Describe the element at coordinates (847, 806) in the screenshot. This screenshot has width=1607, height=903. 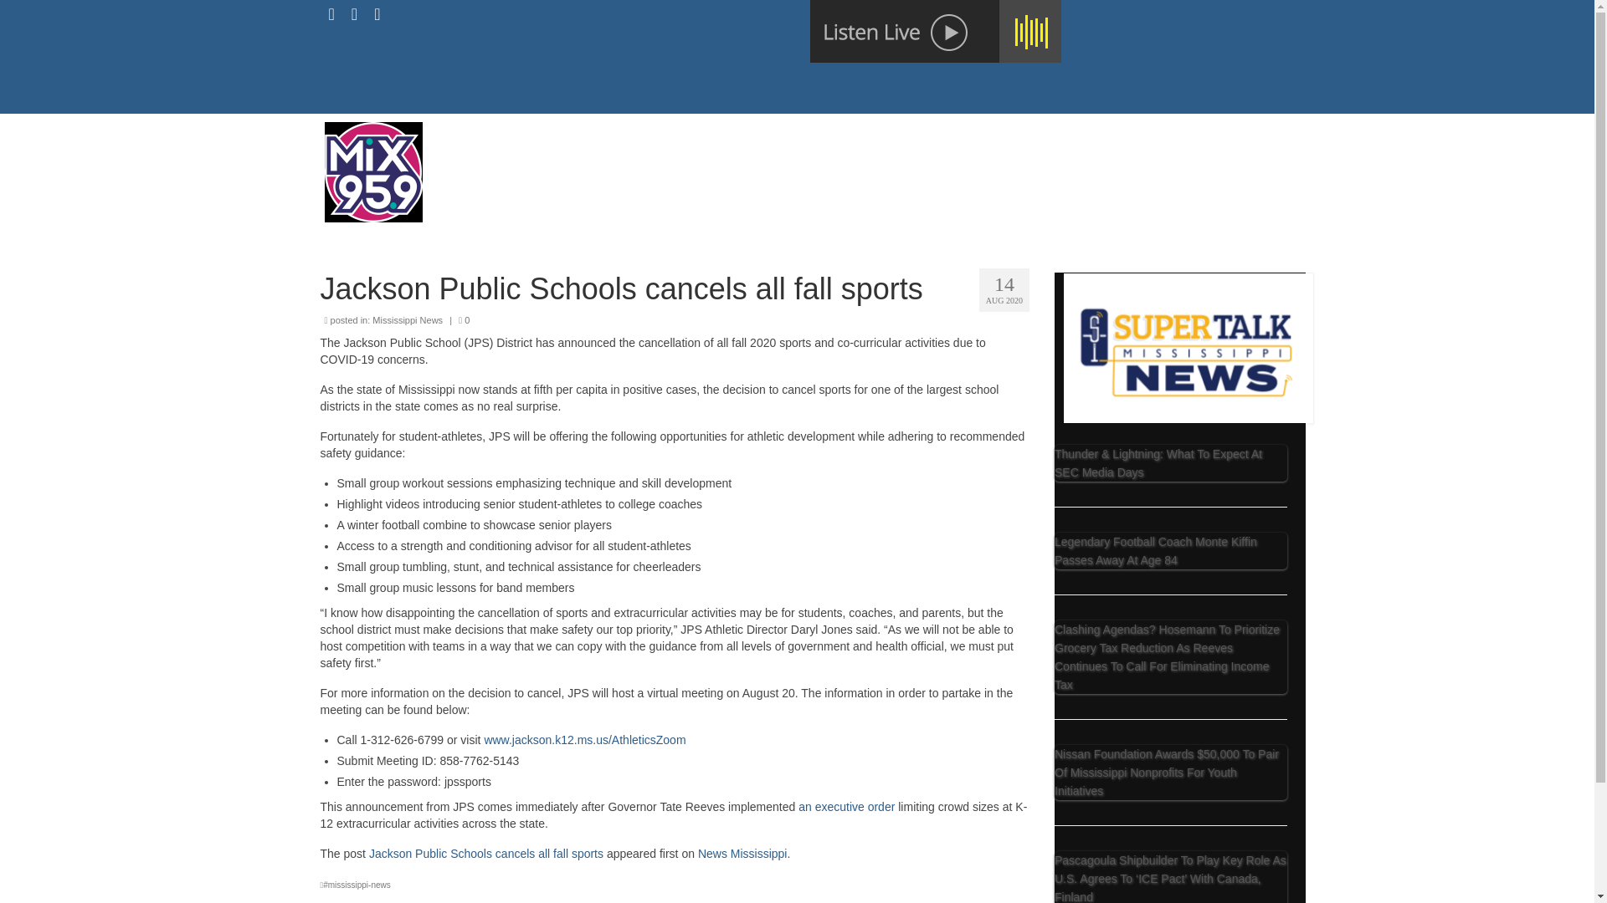
I see `an executive order` at that location.